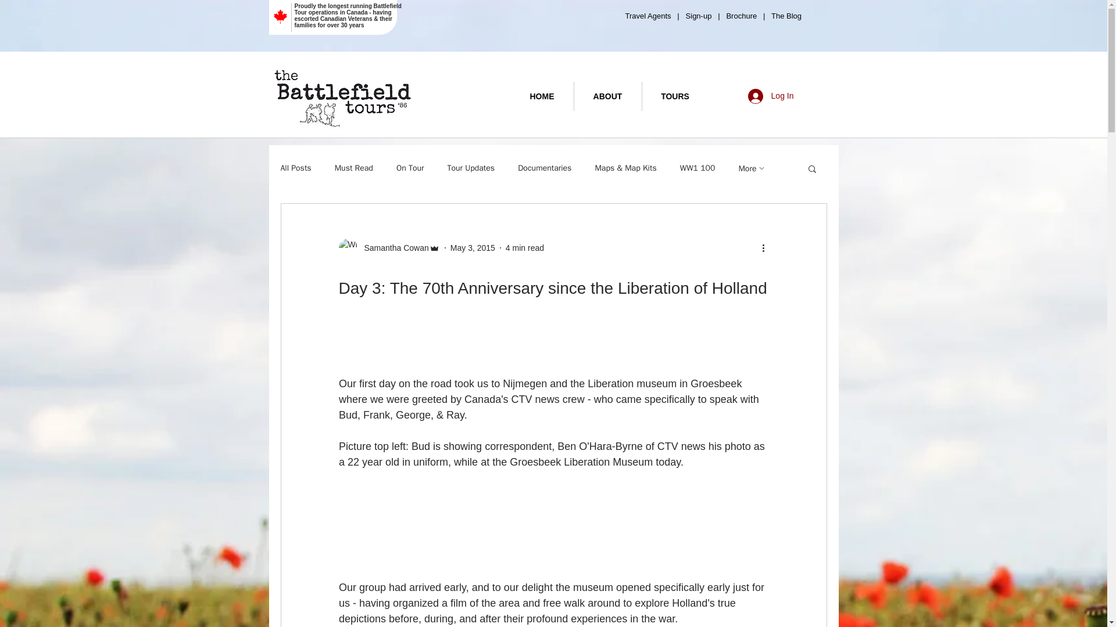 This screenshot has width=1116, height=627. I want to click on On Tour, so click(410, 168).